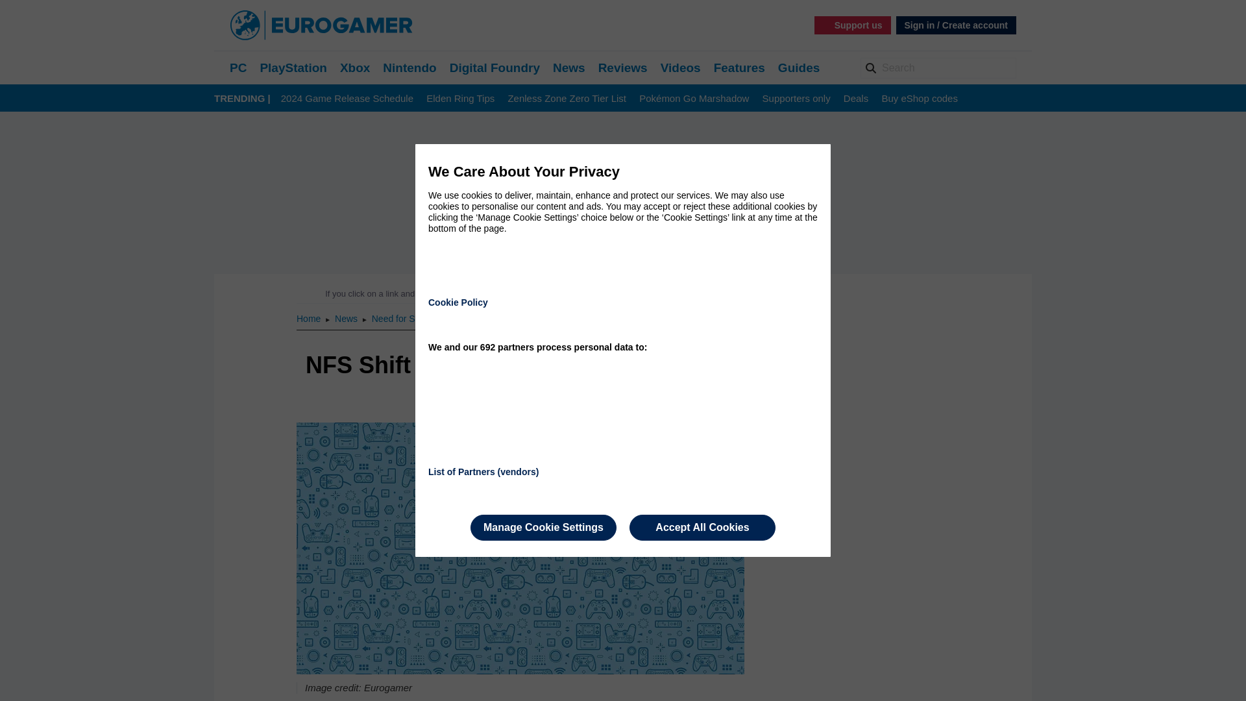 The image size is (1246, 701). I want to click on Support us, so click(853, 25).